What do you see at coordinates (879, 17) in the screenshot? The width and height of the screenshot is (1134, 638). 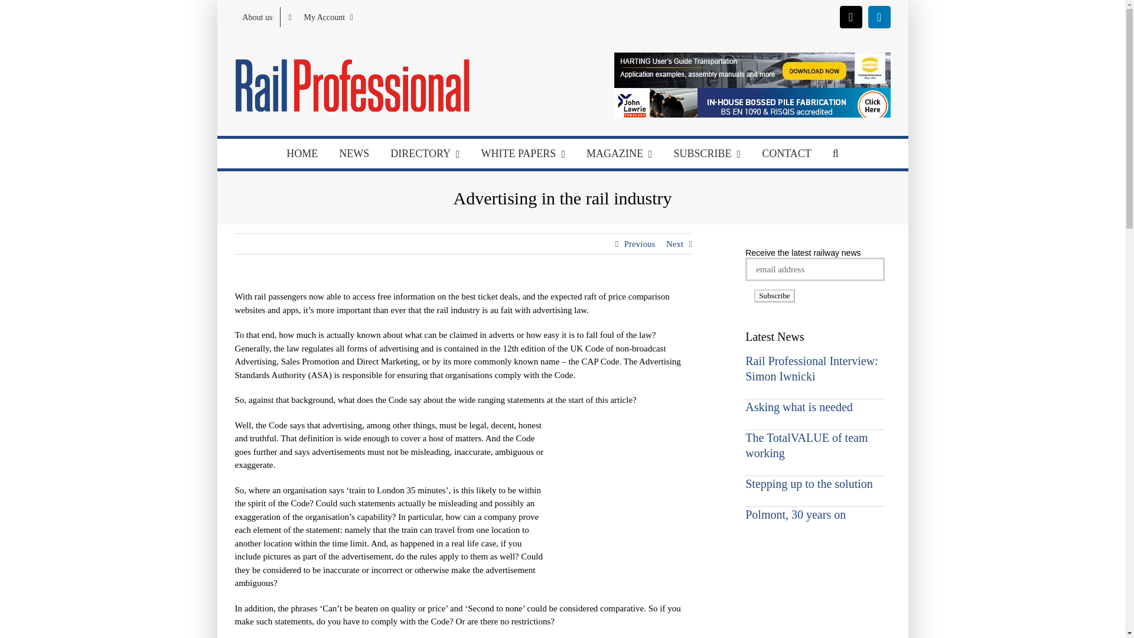 I see `LinkedIn` at bounding box center [879, 17].